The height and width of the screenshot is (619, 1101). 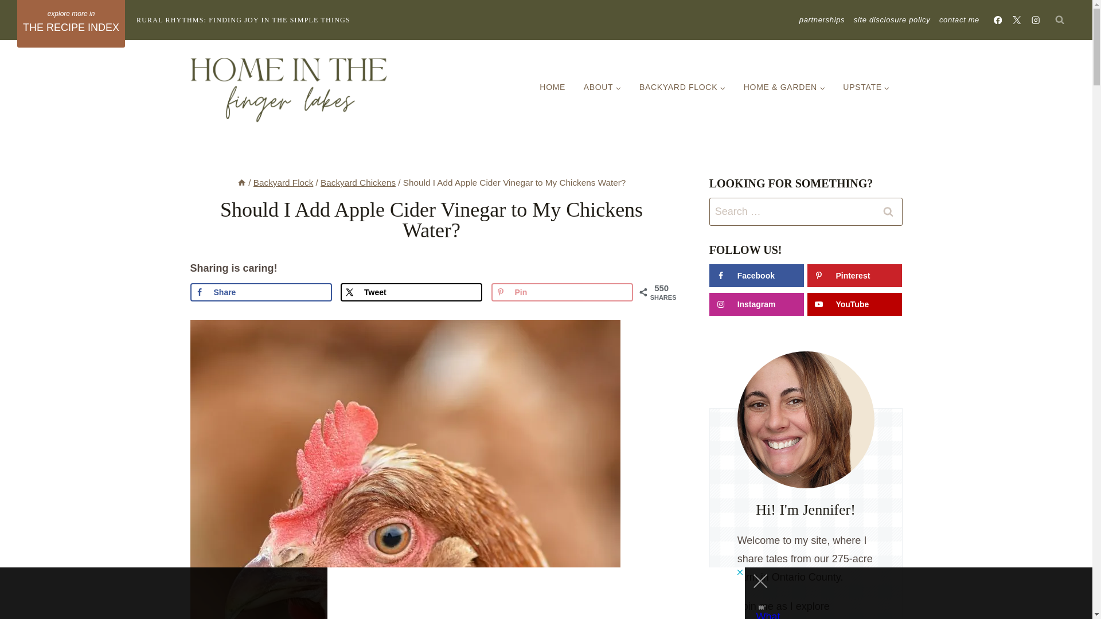 I want to click on Follow on Pinterest, so click(x=854, y=276).